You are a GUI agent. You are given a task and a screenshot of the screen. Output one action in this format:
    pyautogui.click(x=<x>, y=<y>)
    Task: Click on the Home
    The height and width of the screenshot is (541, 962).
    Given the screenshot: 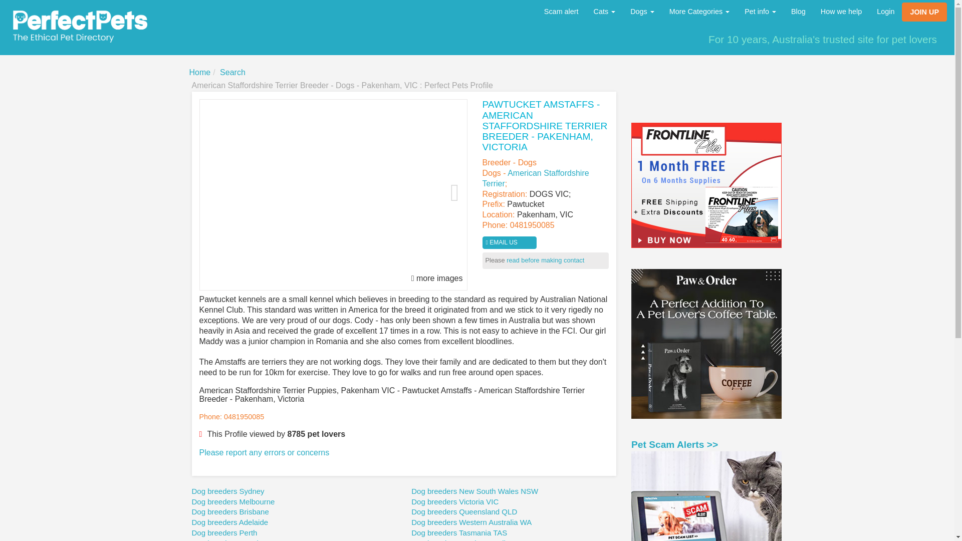 What is the action you would take?
    pyautogui.click(x=200, y=72)
    